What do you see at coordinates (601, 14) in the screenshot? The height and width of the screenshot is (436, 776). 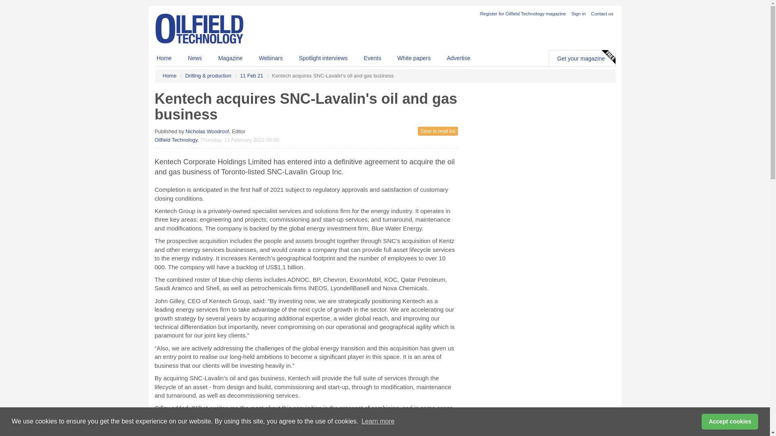 I see `Contact us` at bounding box center [601, 14].